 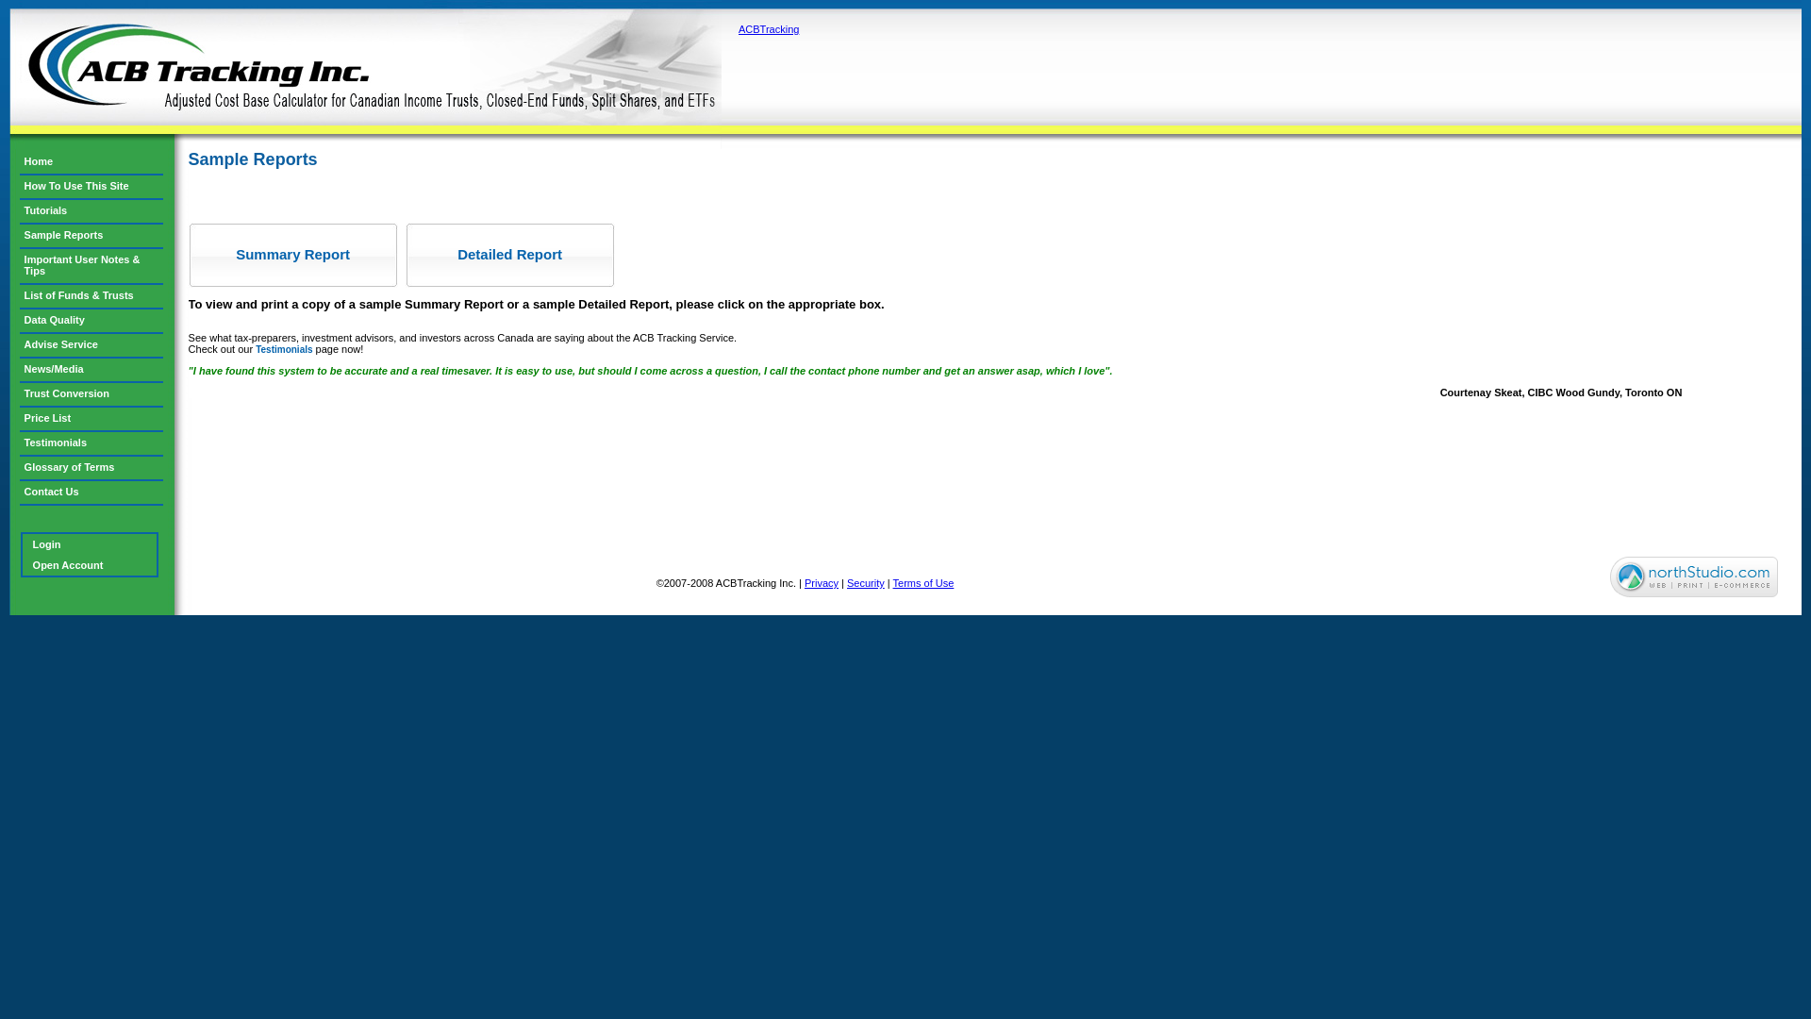 What do you see at coordinates (91, 321) in the screenshot?
I see `Data Quality` at bounding box center [91, 321].